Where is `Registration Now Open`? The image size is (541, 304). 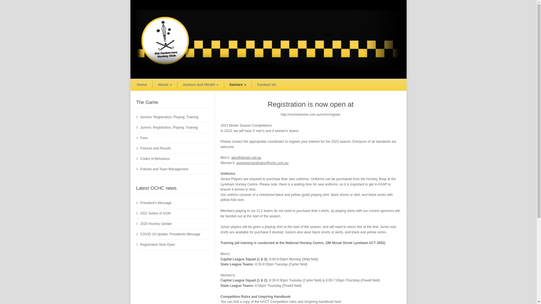
Registration Now Open is located at coordinates (158, 245).